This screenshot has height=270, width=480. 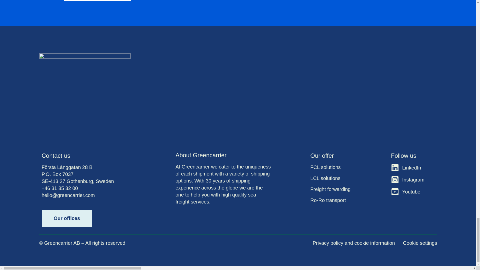 What do you see at coordinates (412, 167) in the screenshot?
I see `LinkedIn` at bounding box center [412, 167].